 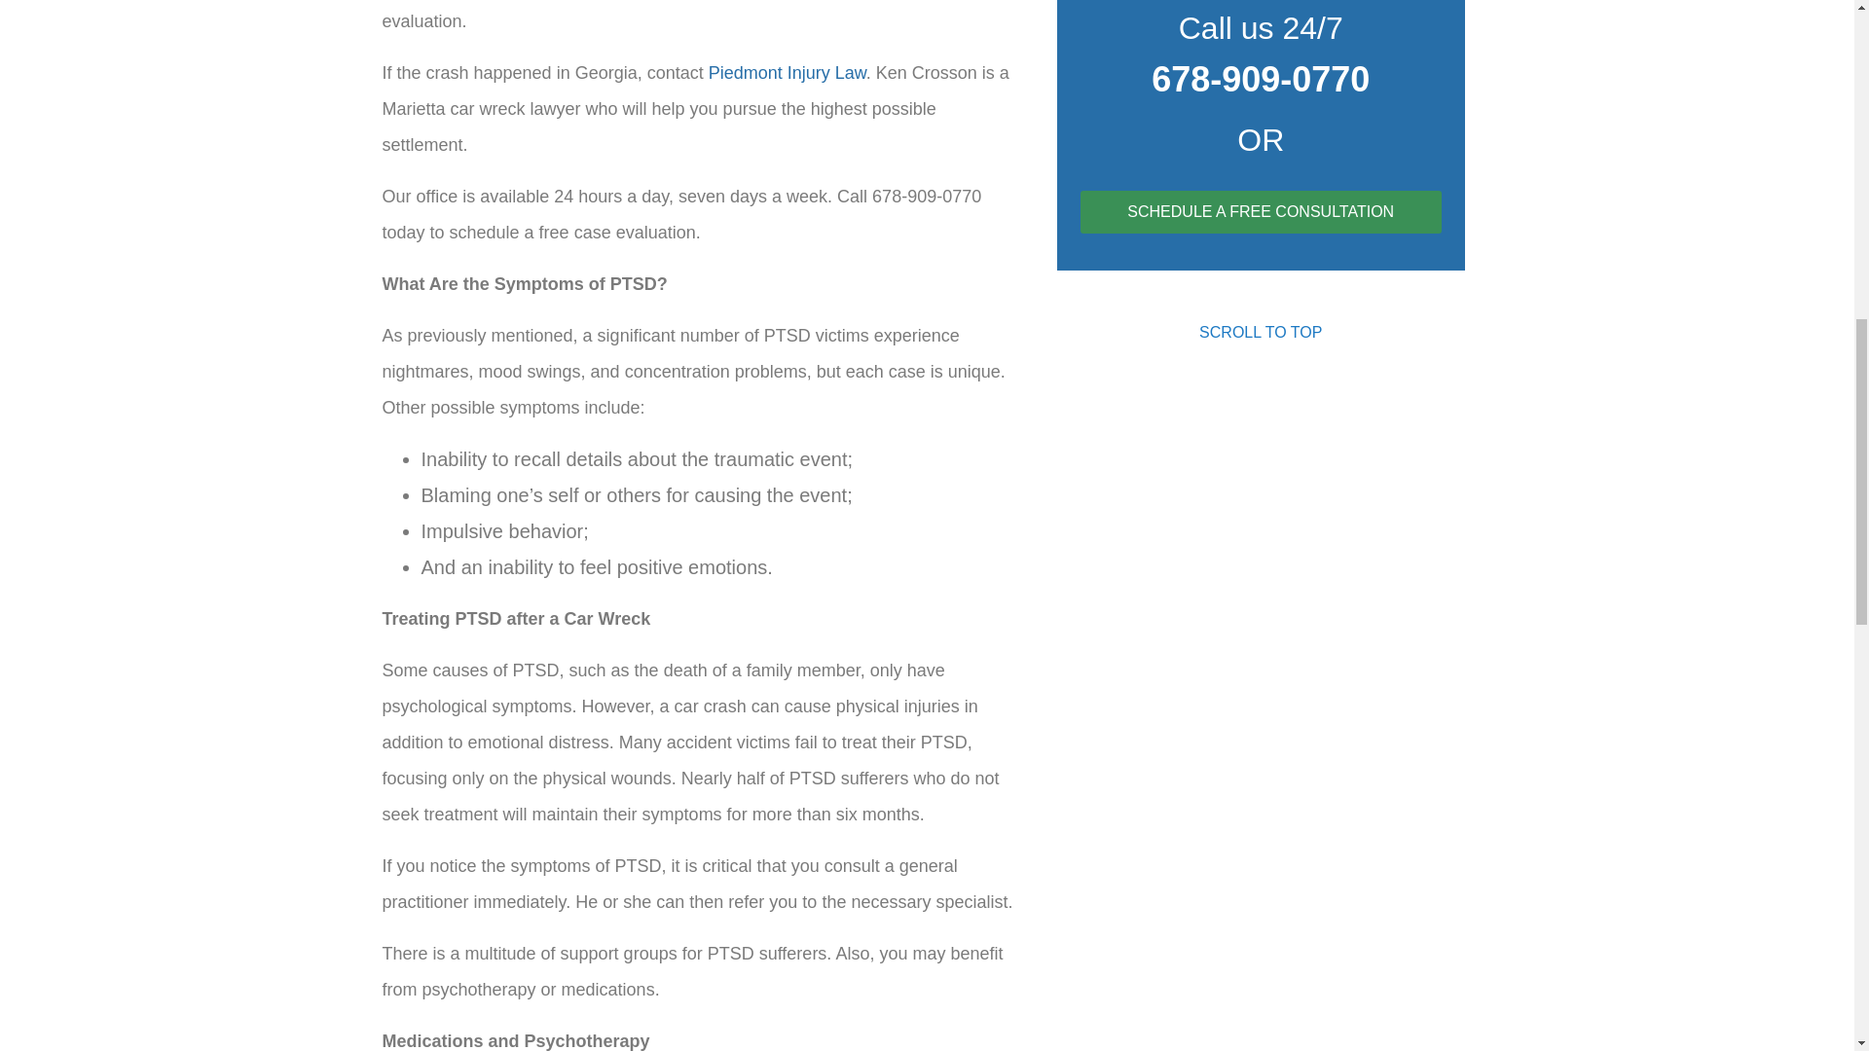 I want to click on SCROLL TO TOP, so click(x=1260, y=332).